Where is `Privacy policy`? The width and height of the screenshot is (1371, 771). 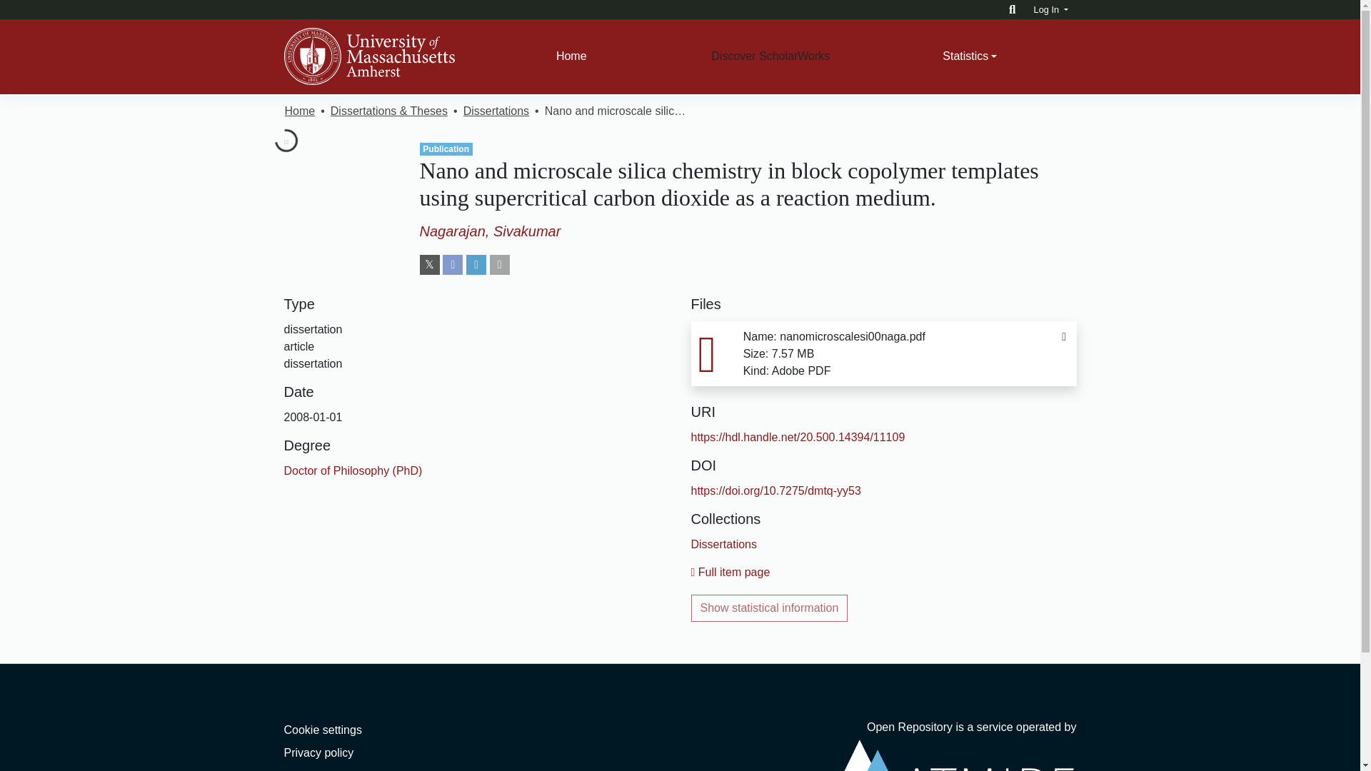 Privacy policy is located at coordinates (318, 752).